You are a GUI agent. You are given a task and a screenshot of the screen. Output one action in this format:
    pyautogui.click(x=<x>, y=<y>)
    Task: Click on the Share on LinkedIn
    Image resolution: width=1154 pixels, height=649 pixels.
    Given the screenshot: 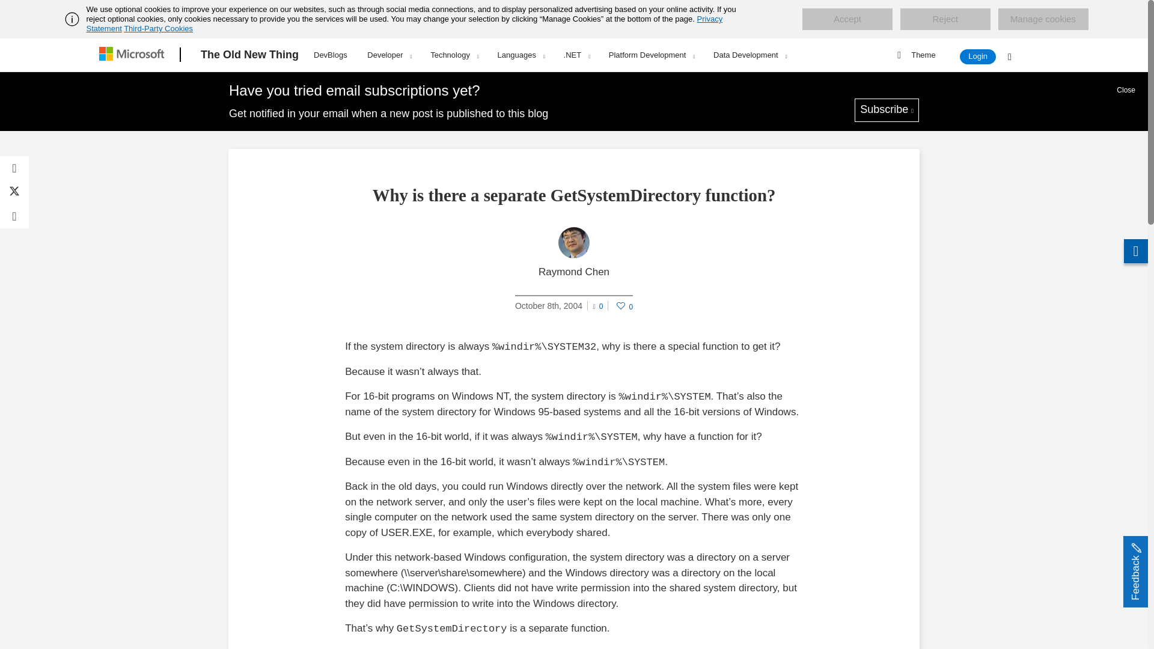 What is the action you would take?
    pyautogui.click(x=14, y=216)
    